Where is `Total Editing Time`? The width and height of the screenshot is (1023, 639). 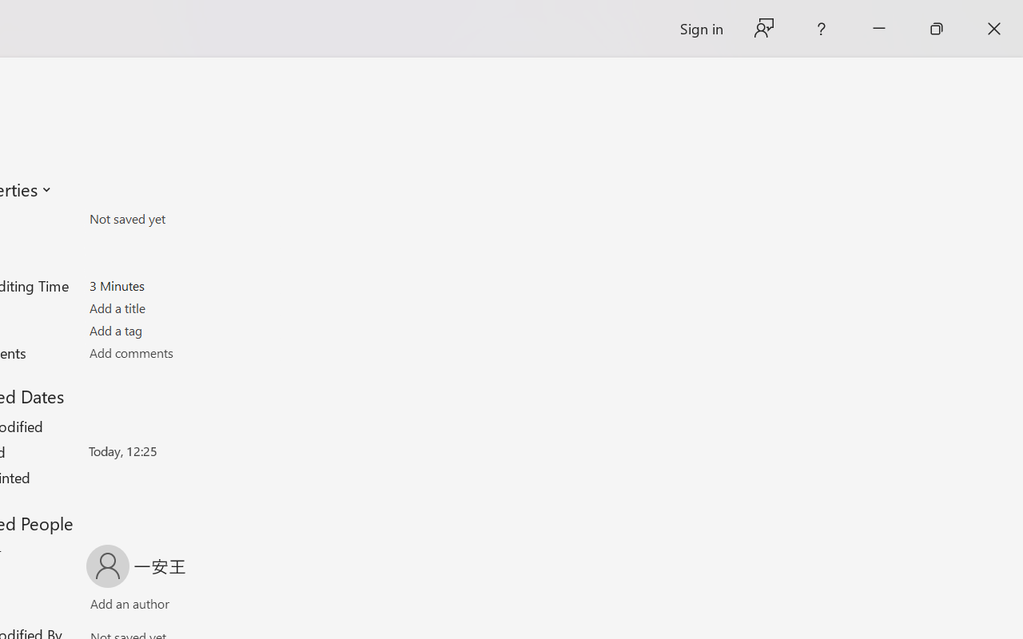
Total Editing Time is located at coordinates (182, 285).